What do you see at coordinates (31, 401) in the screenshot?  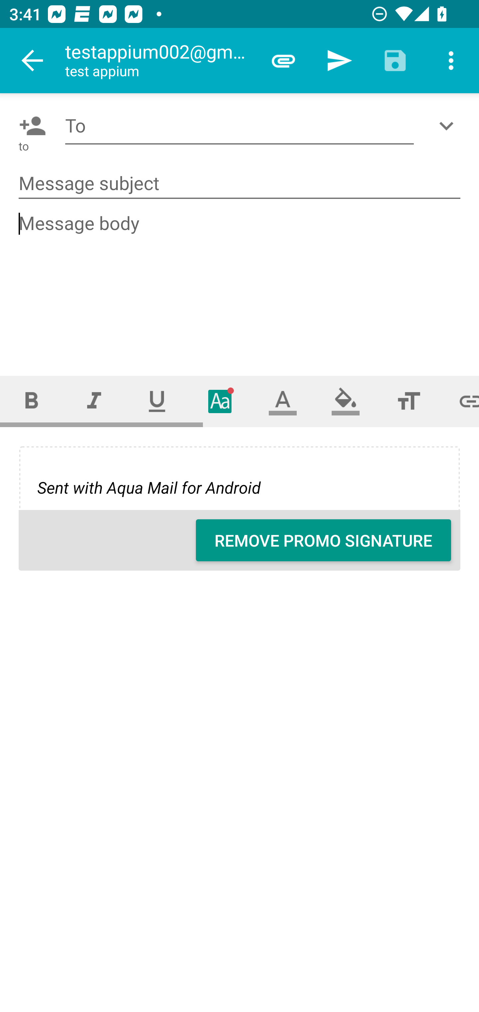 I see `Bold` at bounding box center [31, 401].